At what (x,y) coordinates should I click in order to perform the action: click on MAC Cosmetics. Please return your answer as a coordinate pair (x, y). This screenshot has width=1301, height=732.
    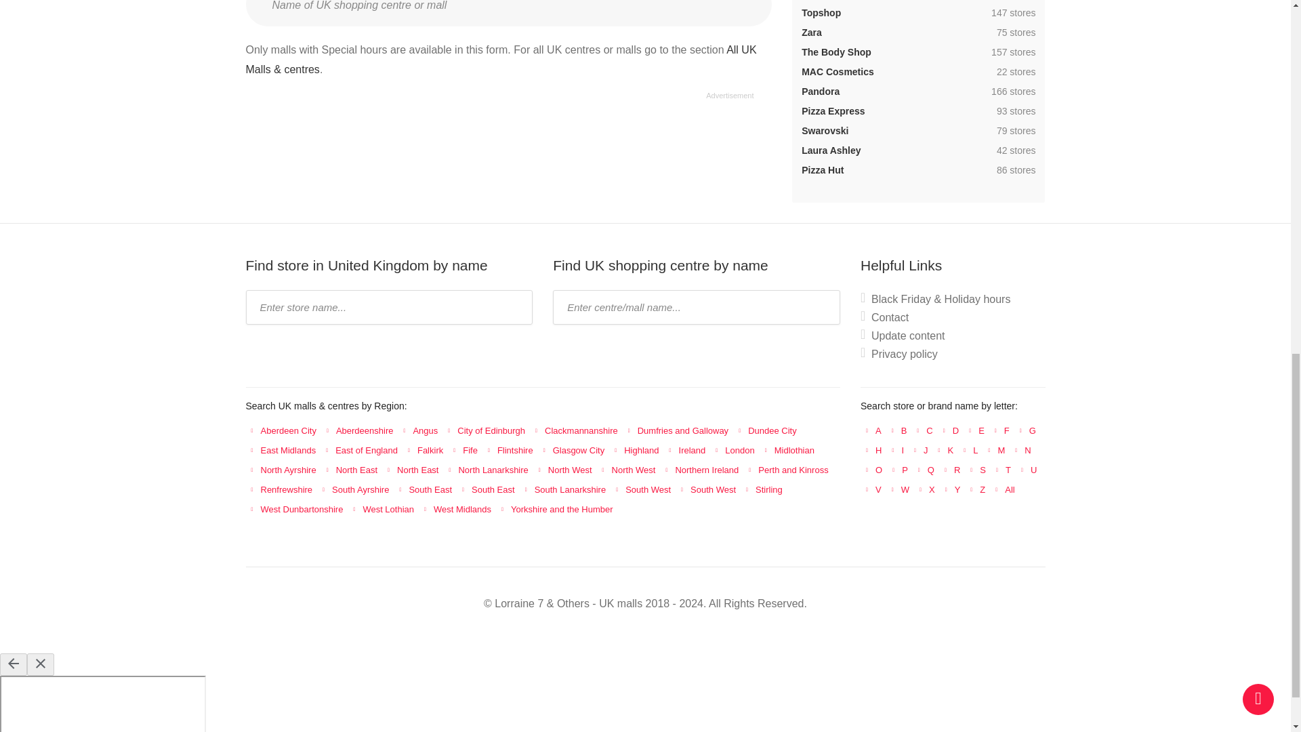
    Looking at the image, I should click on (838, 72).